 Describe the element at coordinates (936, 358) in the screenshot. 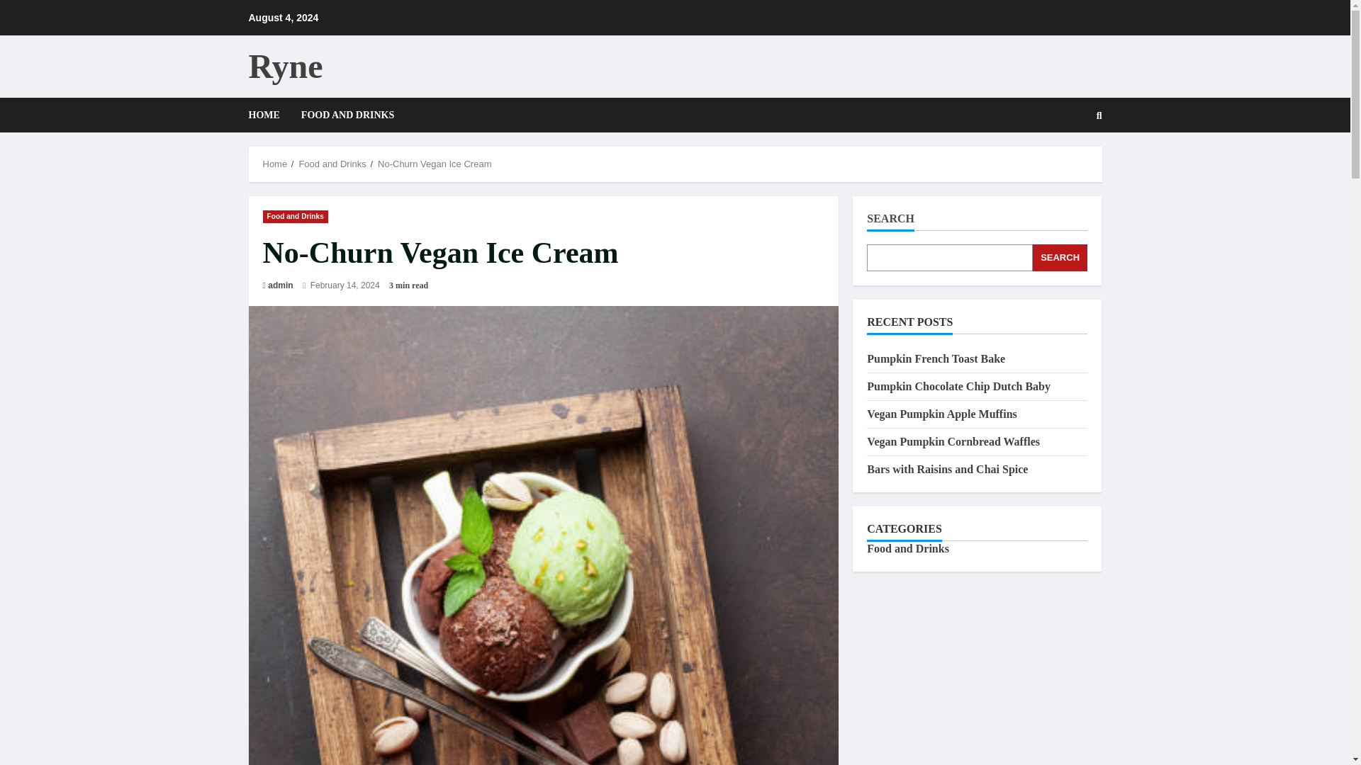

I see `Pumpkin French Toast Bake` at that location.